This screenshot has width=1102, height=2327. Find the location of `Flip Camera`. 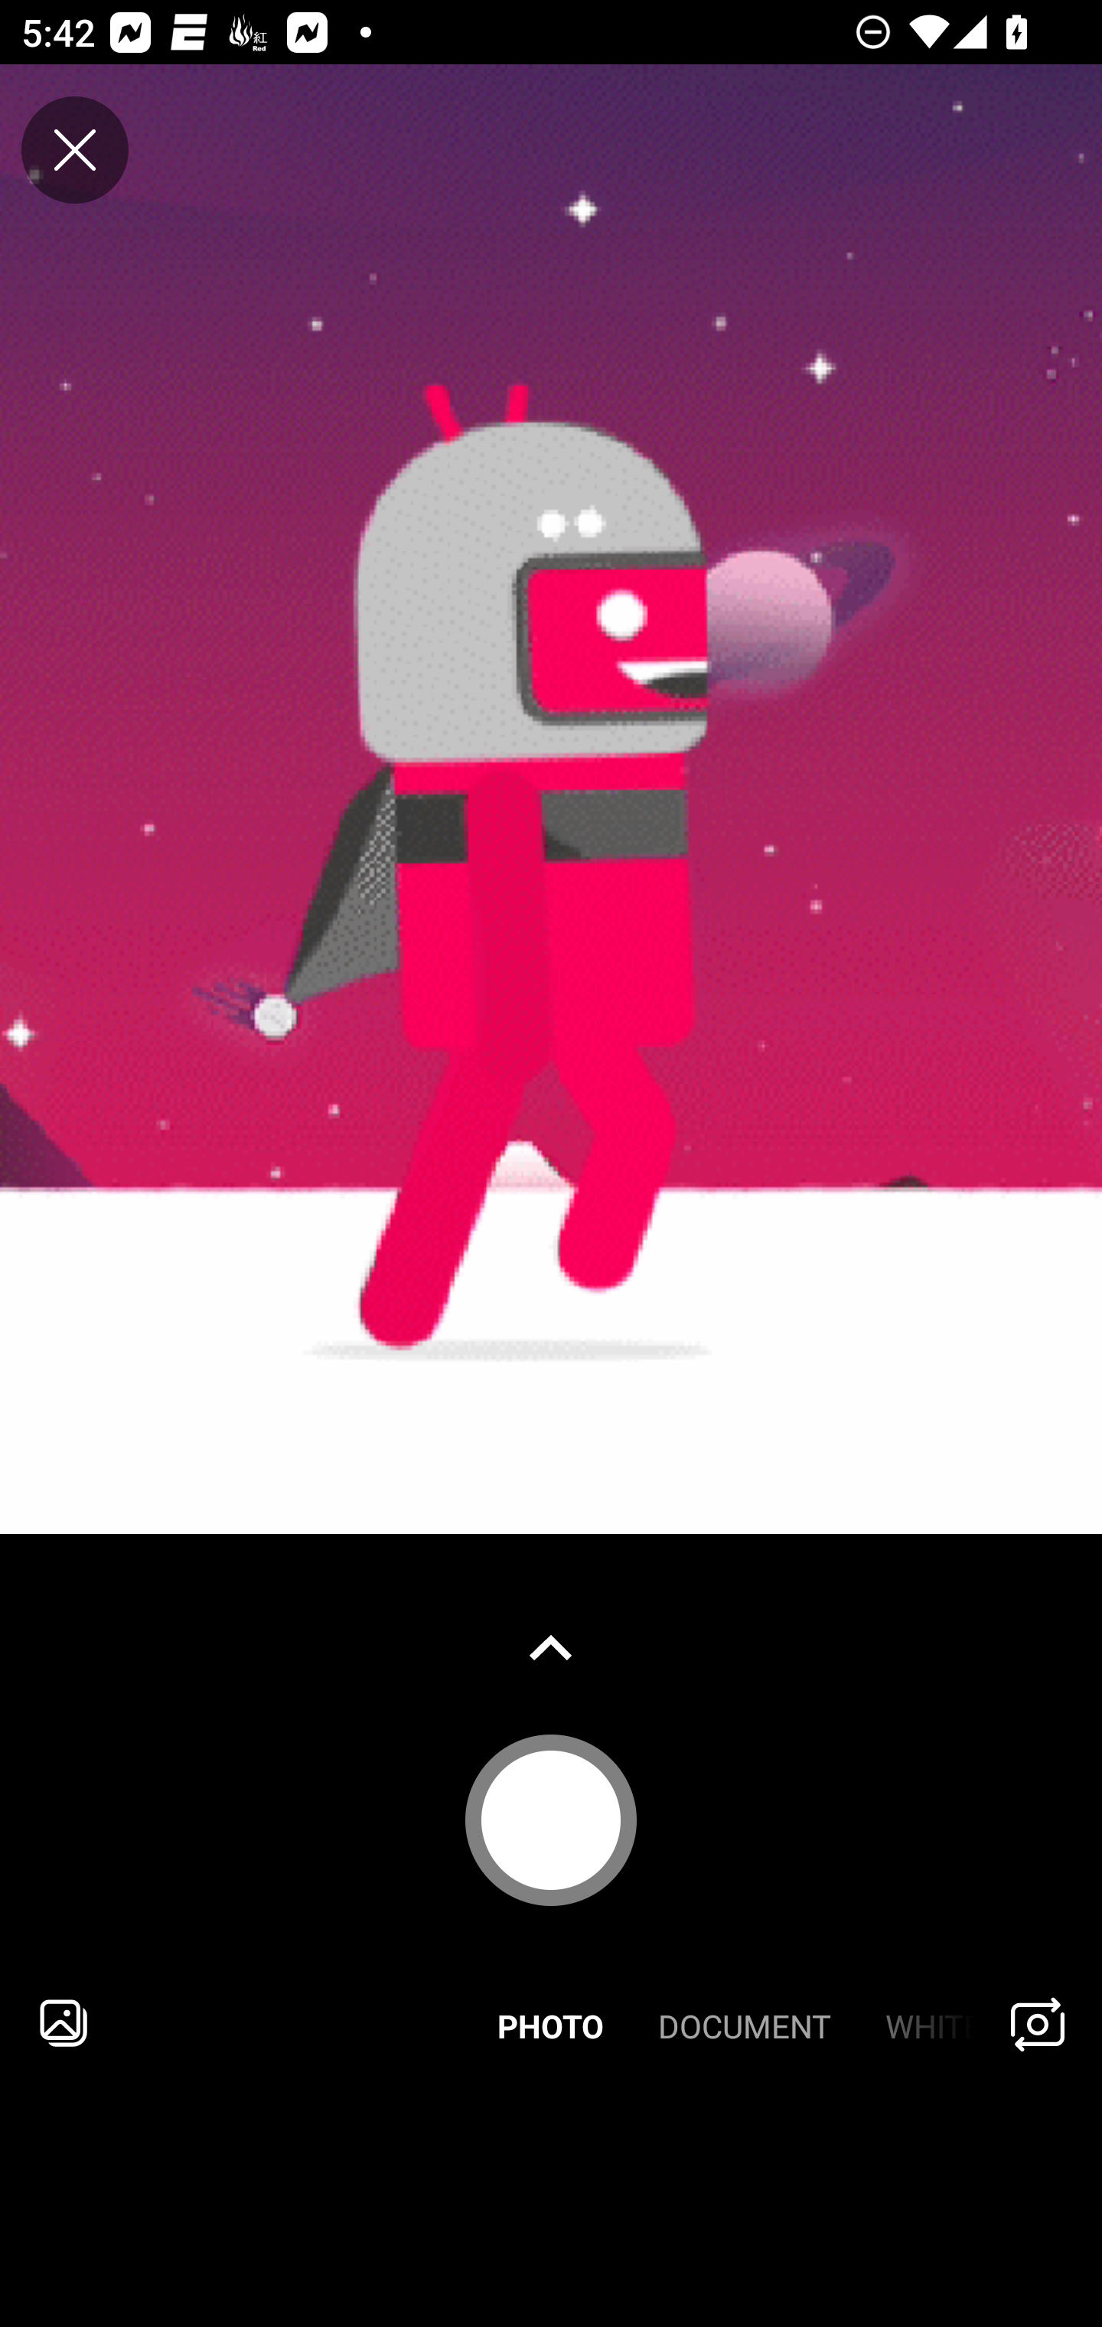

Flip Camera is located at coordinates (1038, 2022).